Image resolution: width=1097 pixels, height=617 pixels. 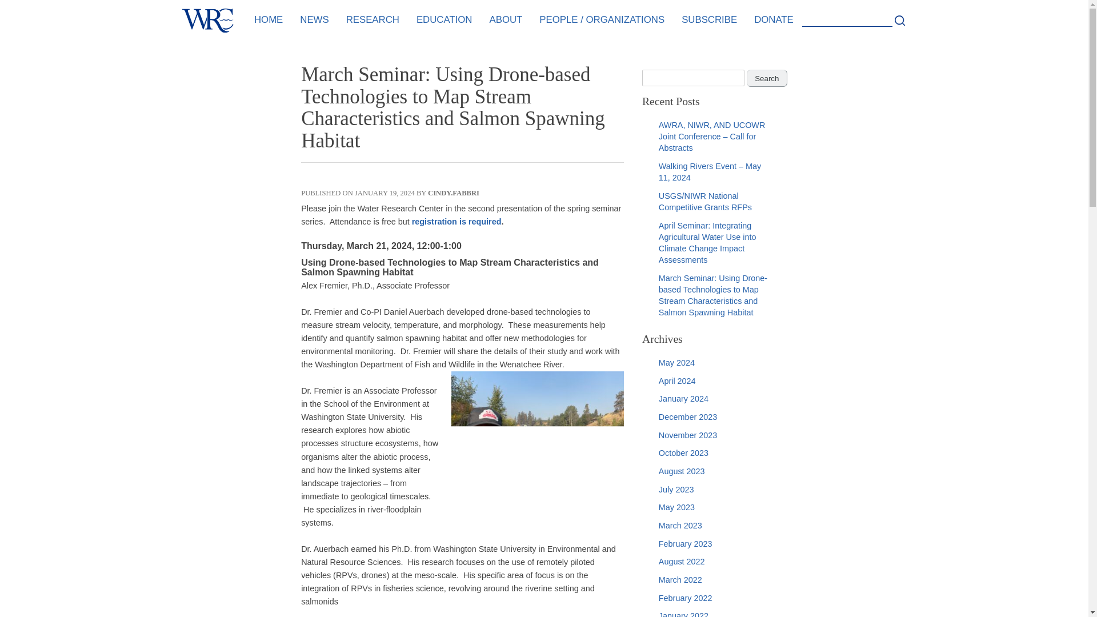 What do you see at coordinates (688, 417) in the screenshot?
I see `December 2023` at bounding box center [688, 417].